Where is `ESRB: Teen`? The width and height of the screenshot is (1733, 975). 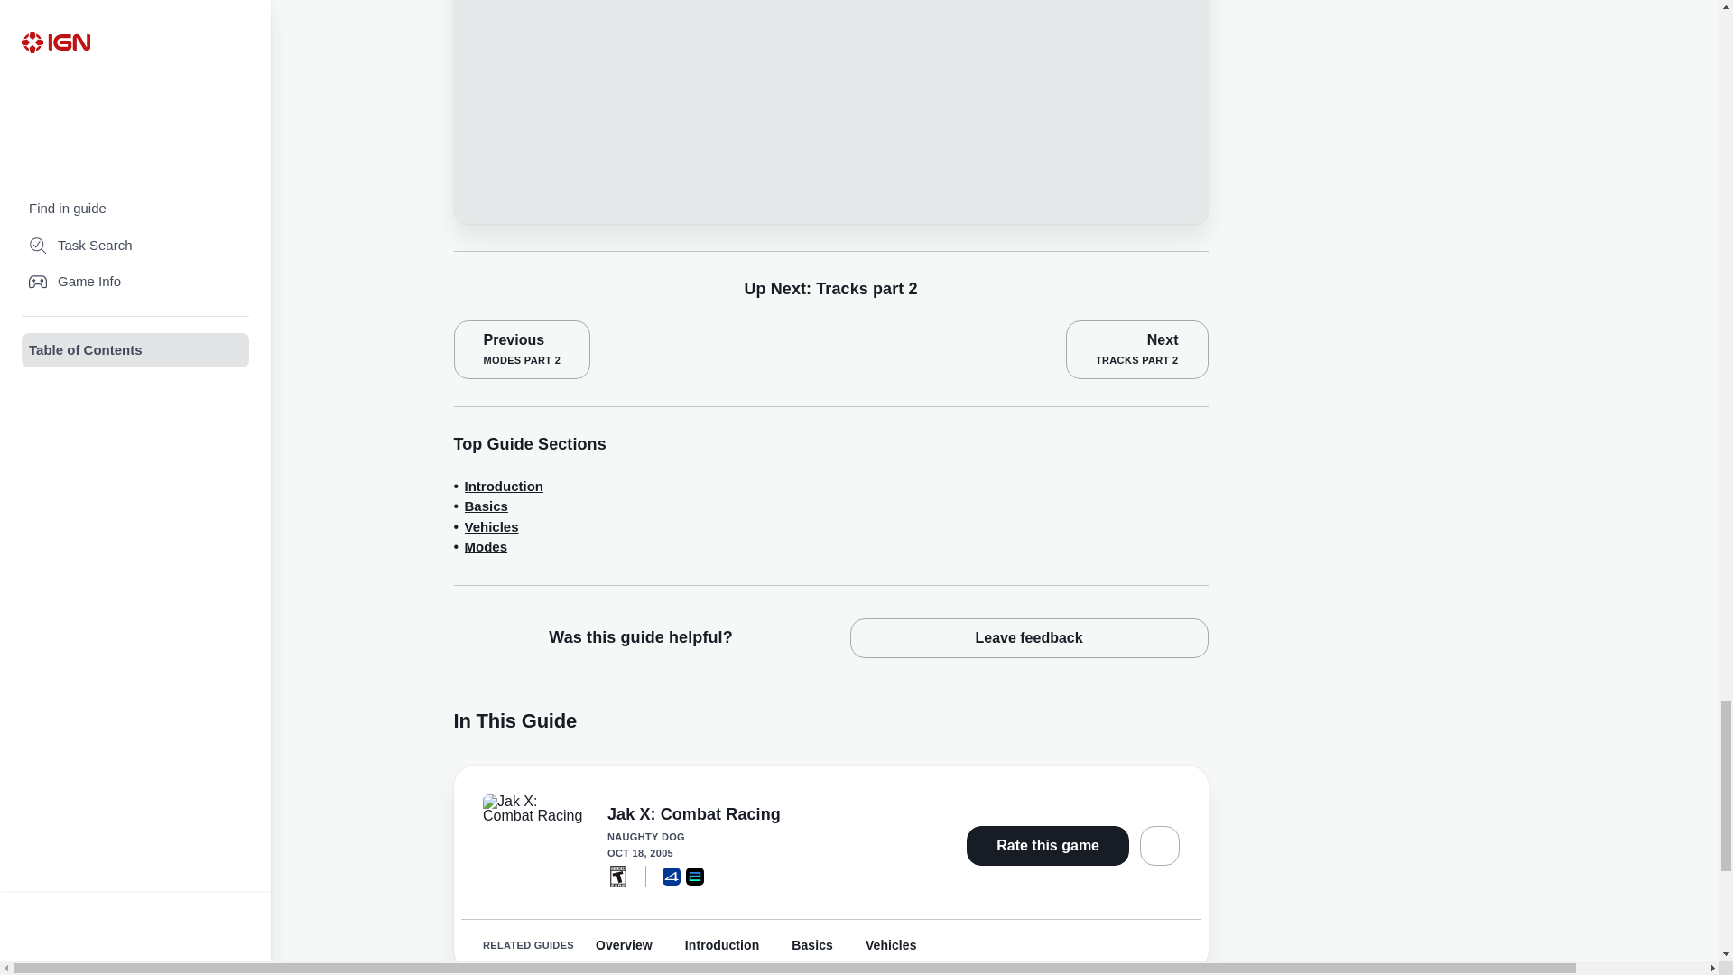 ESRB: Teen is located at coordinates (617, 876).